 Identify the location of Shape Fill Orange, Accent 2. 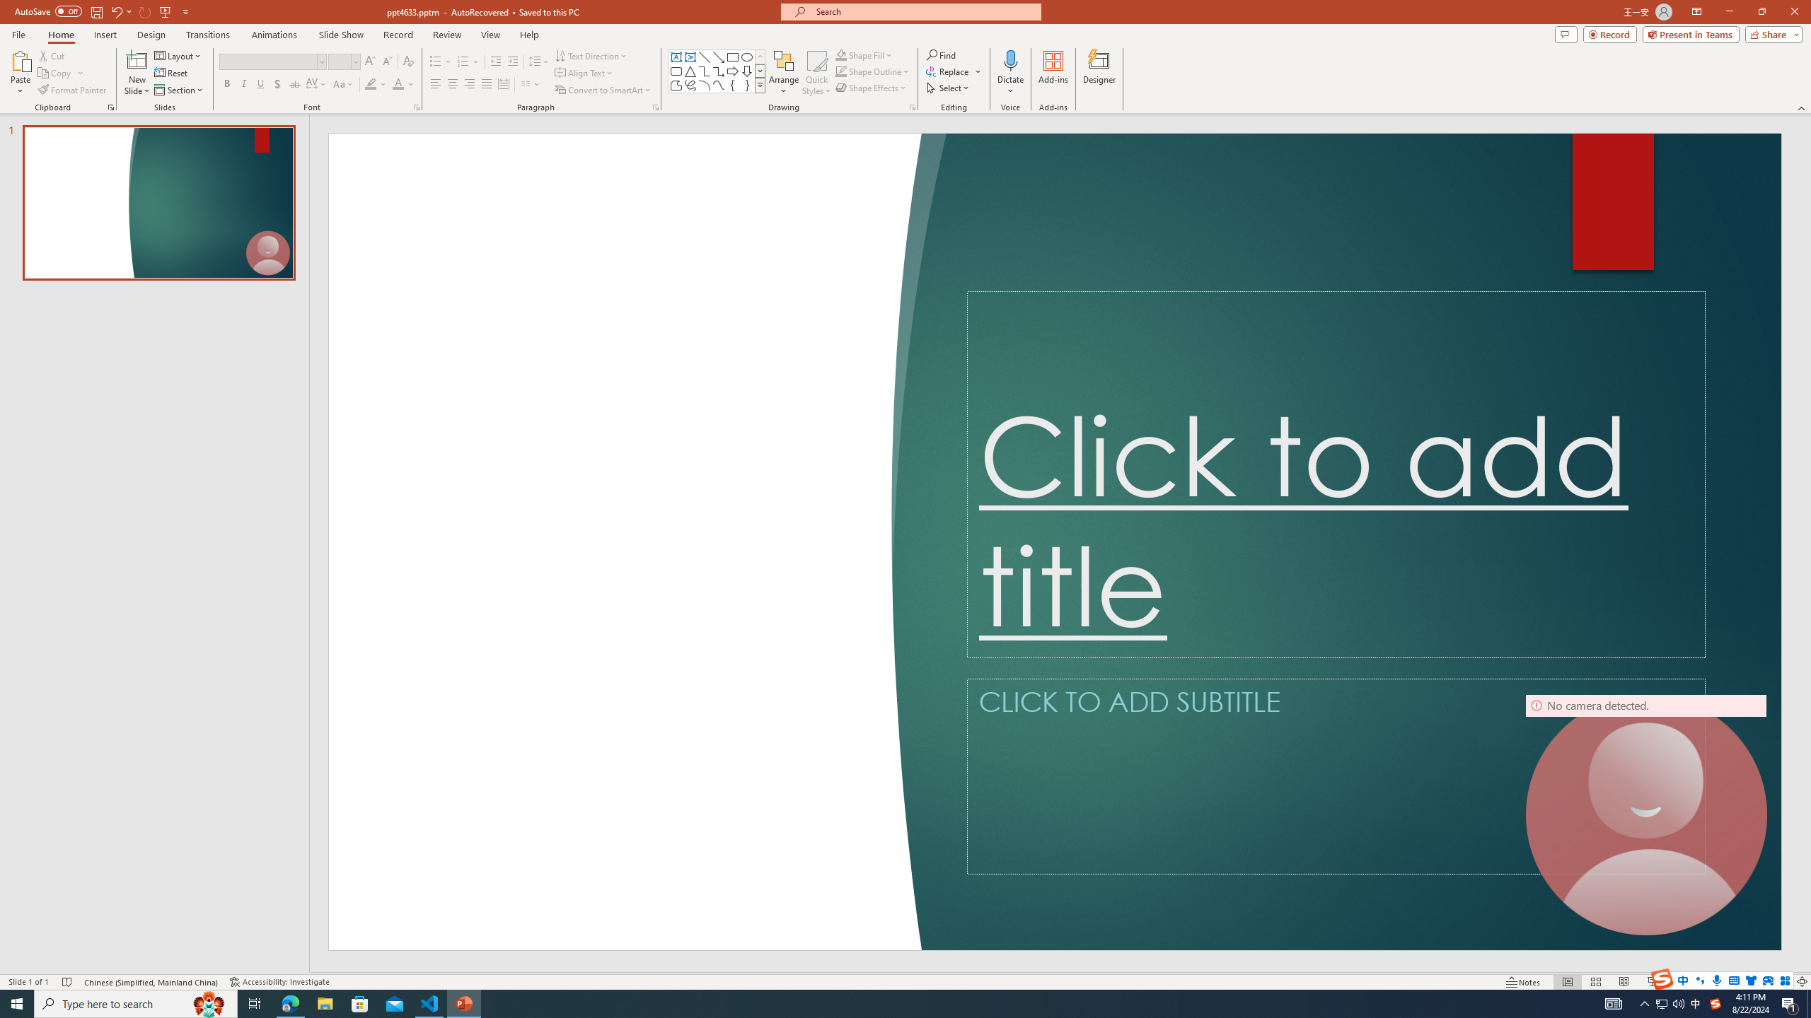
(840, 55).